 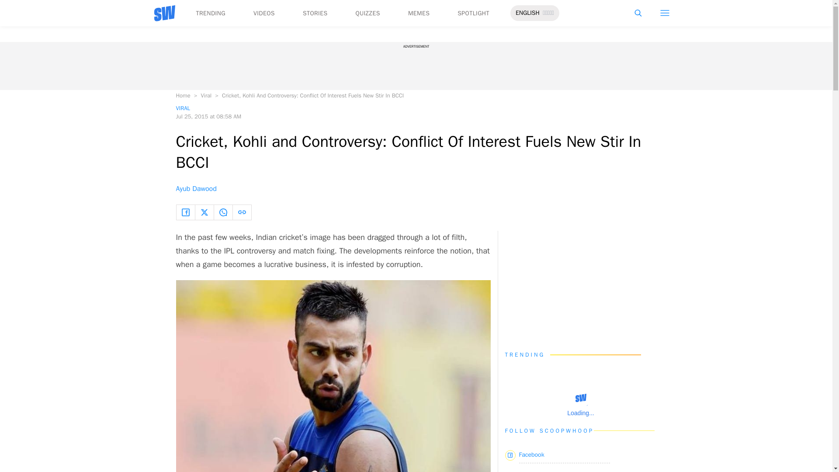 I want to click on SPOTLIGHT, so click(x=473, y=13).